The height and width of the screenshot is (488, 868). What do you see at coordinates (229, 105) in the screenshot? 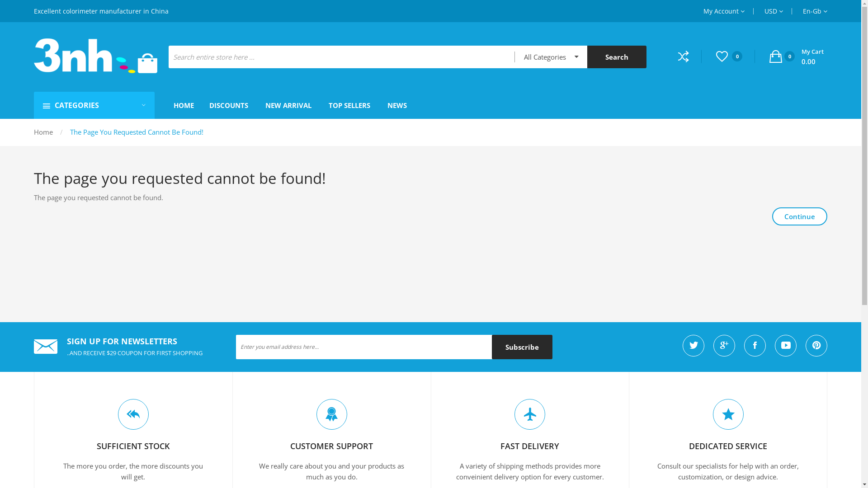
I see `DISCOUNTS` at bounding box center [229, 105].